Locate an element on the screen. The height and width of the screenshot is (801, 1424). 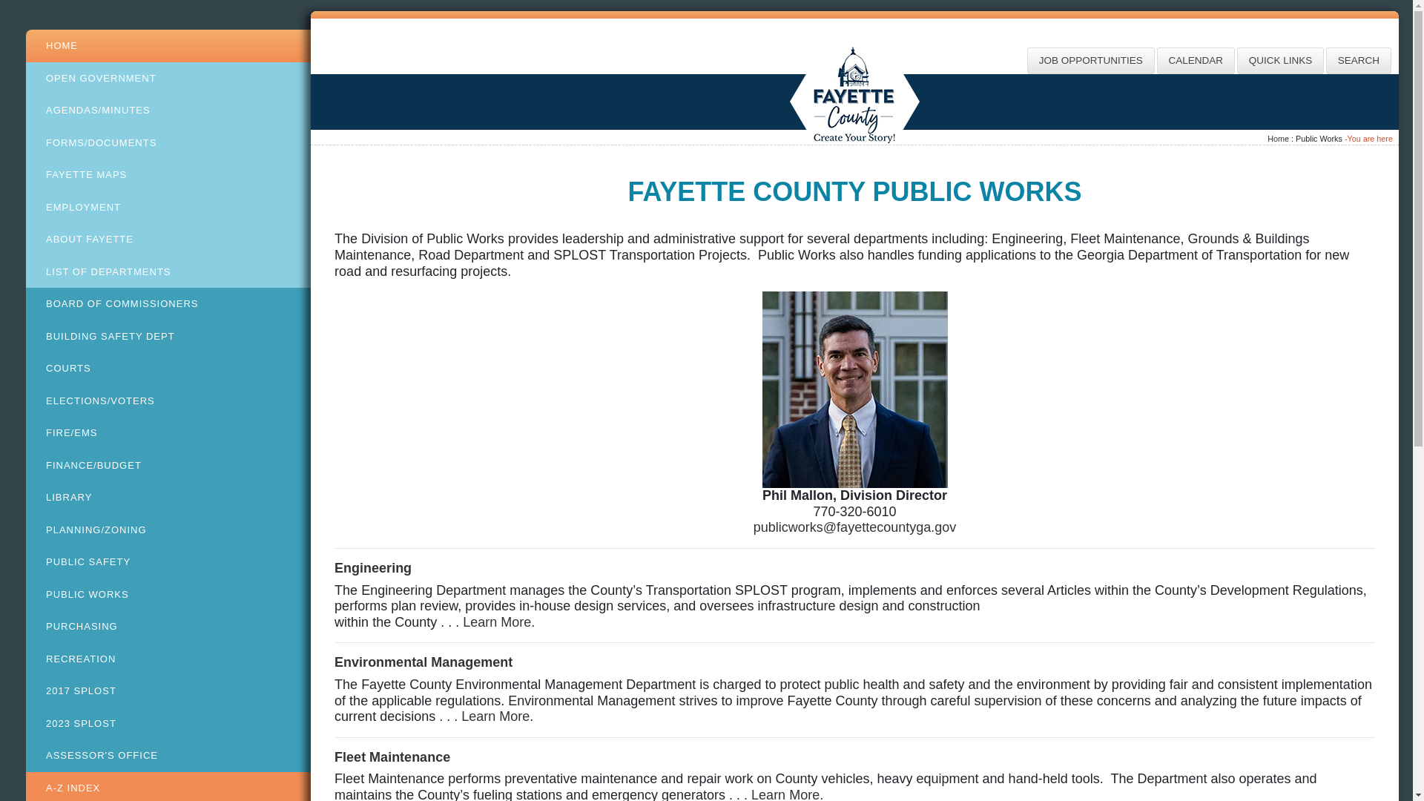
COURTS is located at coordinates (168, 369).